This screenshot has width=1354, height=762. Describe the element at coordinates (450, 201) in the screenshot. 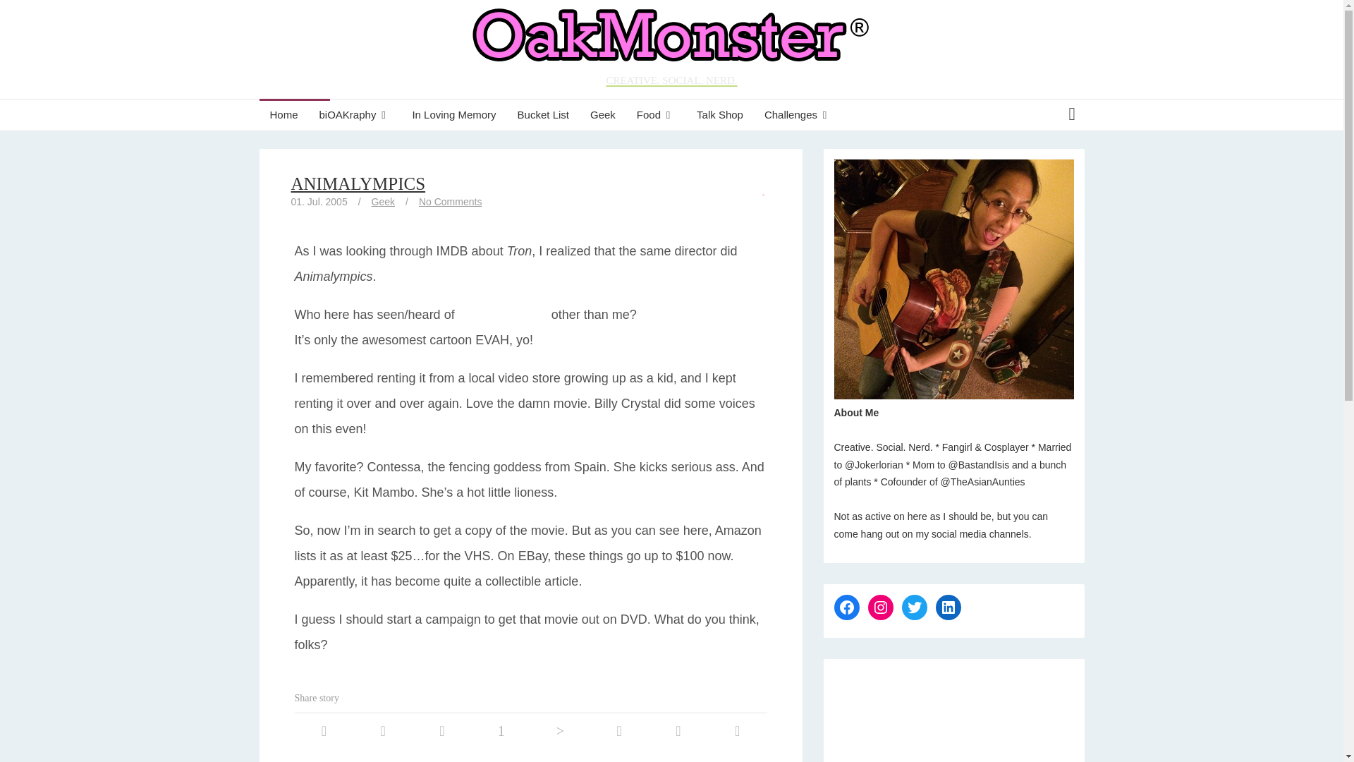

I see `No Comments` at that location.